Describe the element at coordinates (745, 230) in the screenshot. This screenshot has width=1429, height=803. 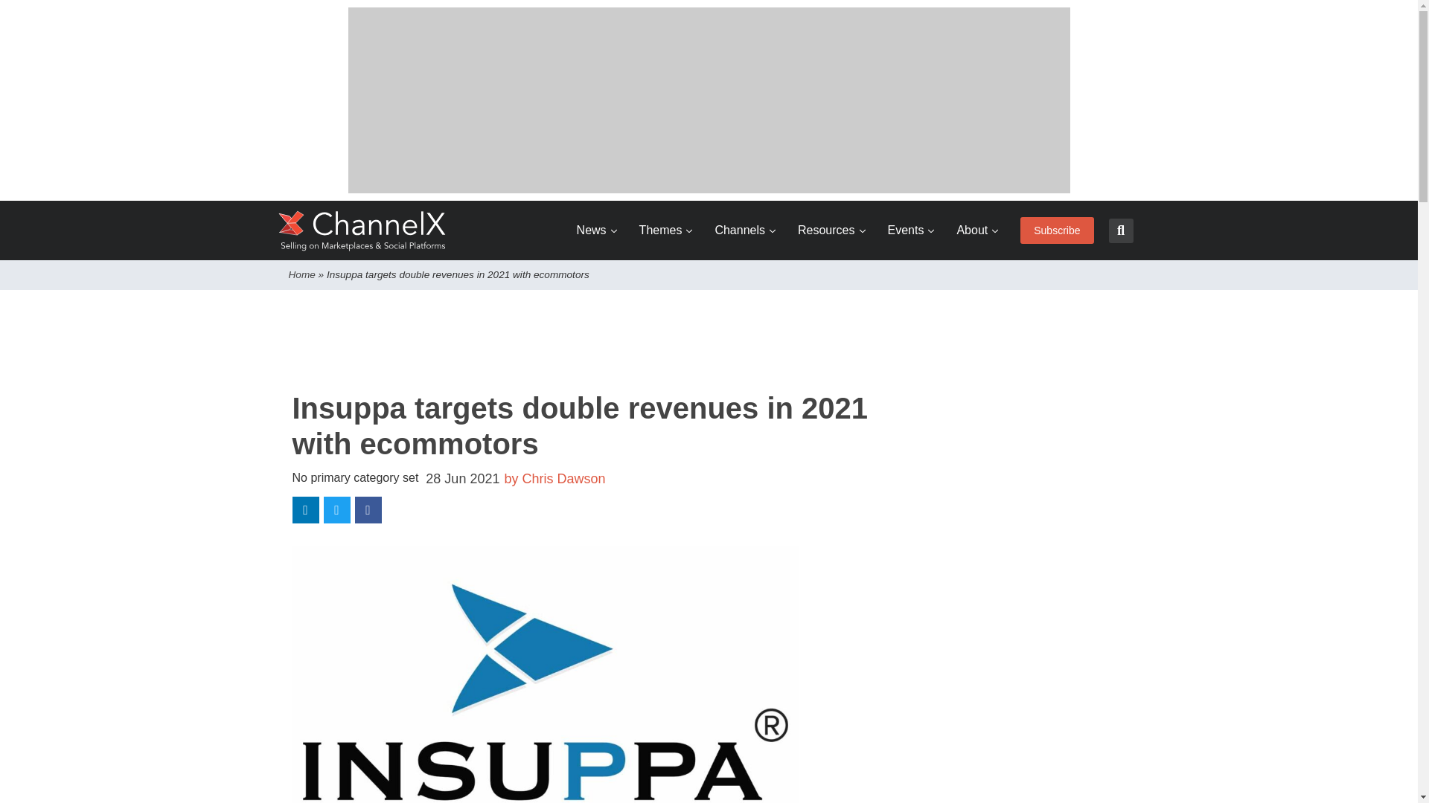
I see `Channels` at that location.